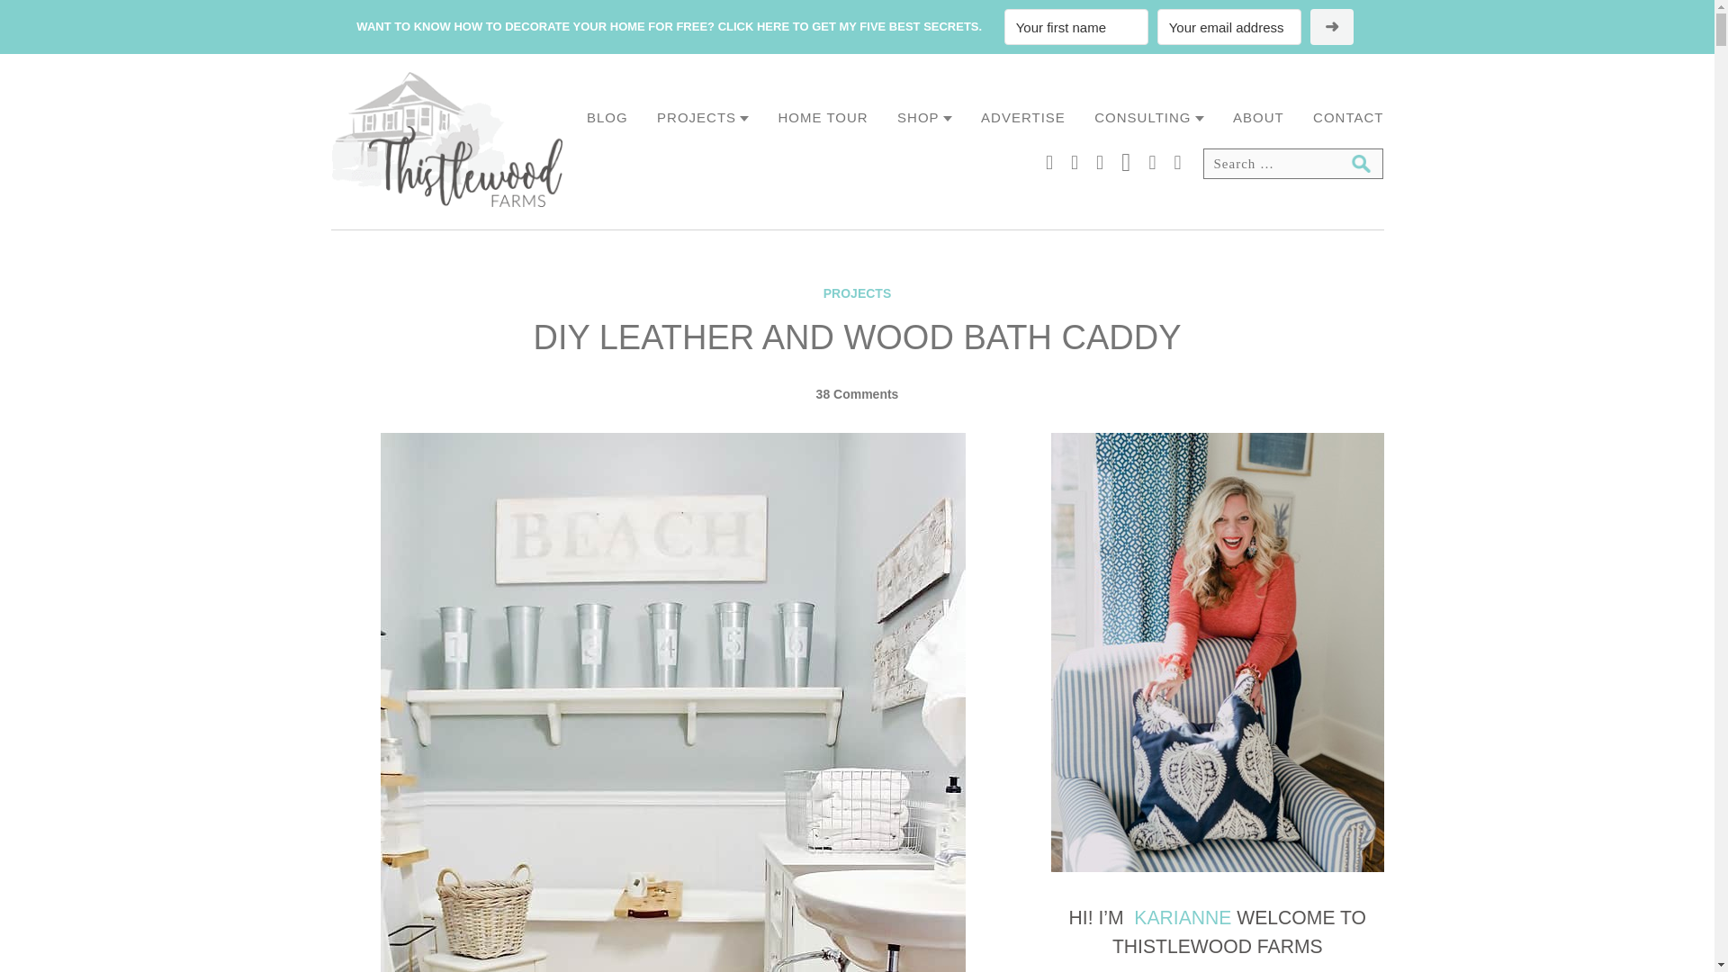  Describe the element at coordinates (702, 117) in the screenshot. I see `PROJECTS` at that location.